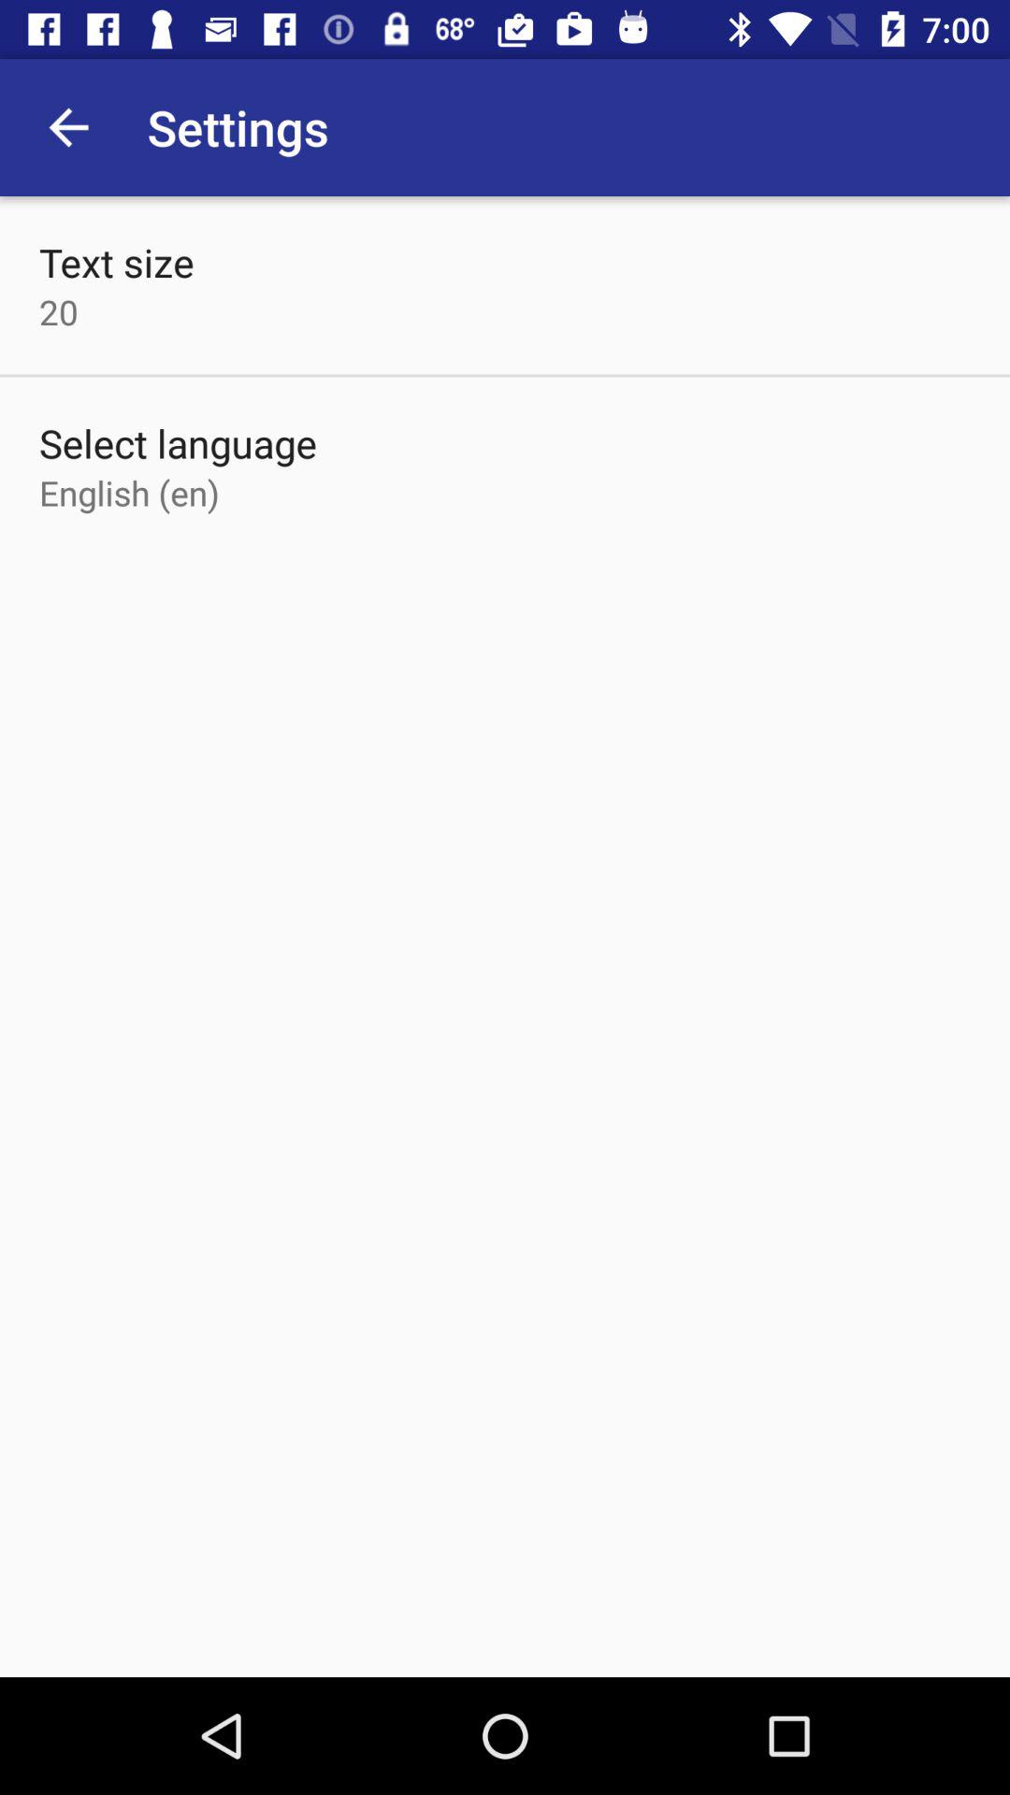 The width and height of the screenshot is (1010, 1795). What do you see at coordinates (59, 312) in the screenshot?
I see `swipe to the 20` at bounding box center [59, 312].